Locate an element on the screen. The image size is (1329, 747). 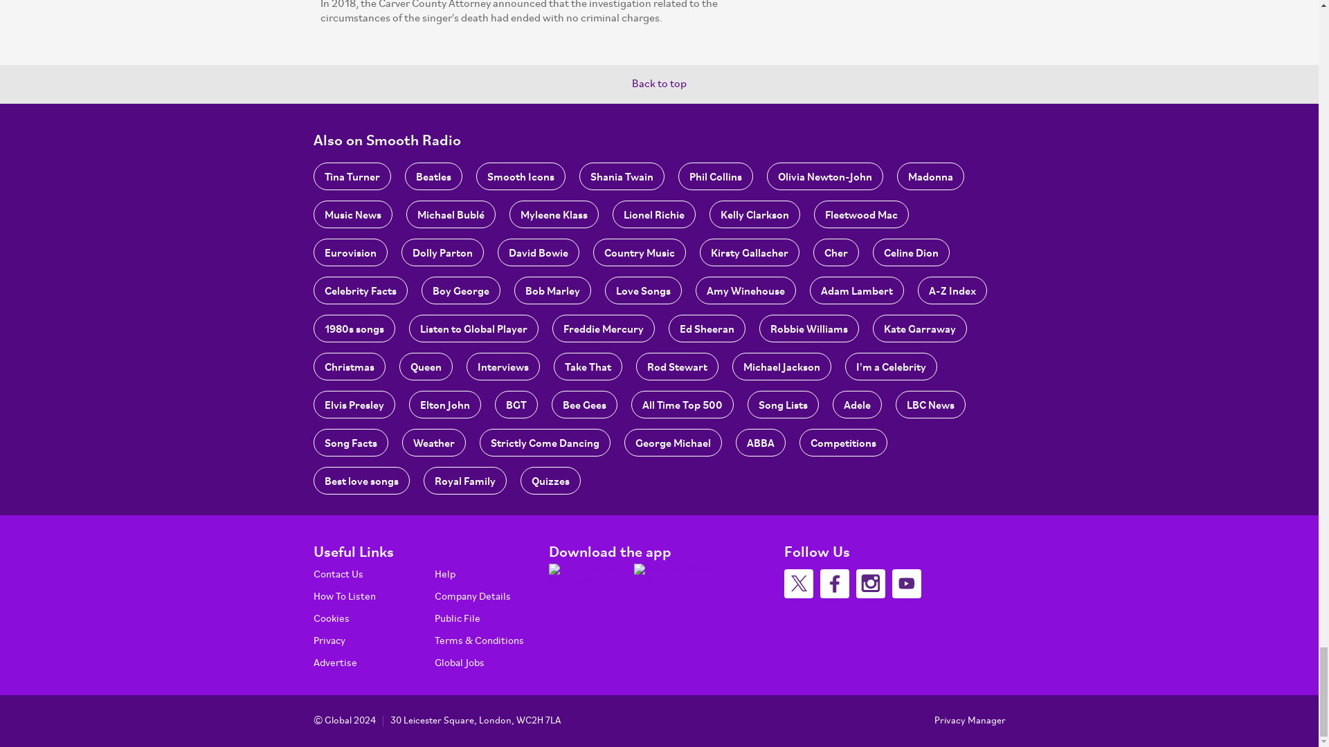
Follow Smooth on Facebook is located at coordinates (834, 584).